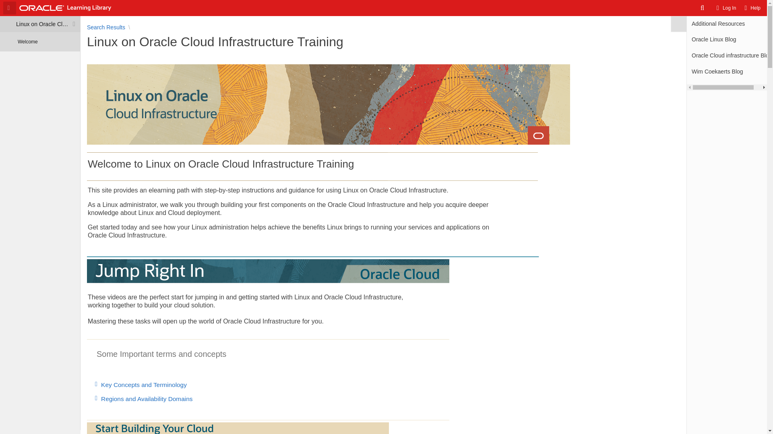 The width and height of the screenshot is (773, 434). What do you see at coordinates (383, 385) in the screenshot?
I see `Key Concepts and Terminology` at bounding box center [383, 385].